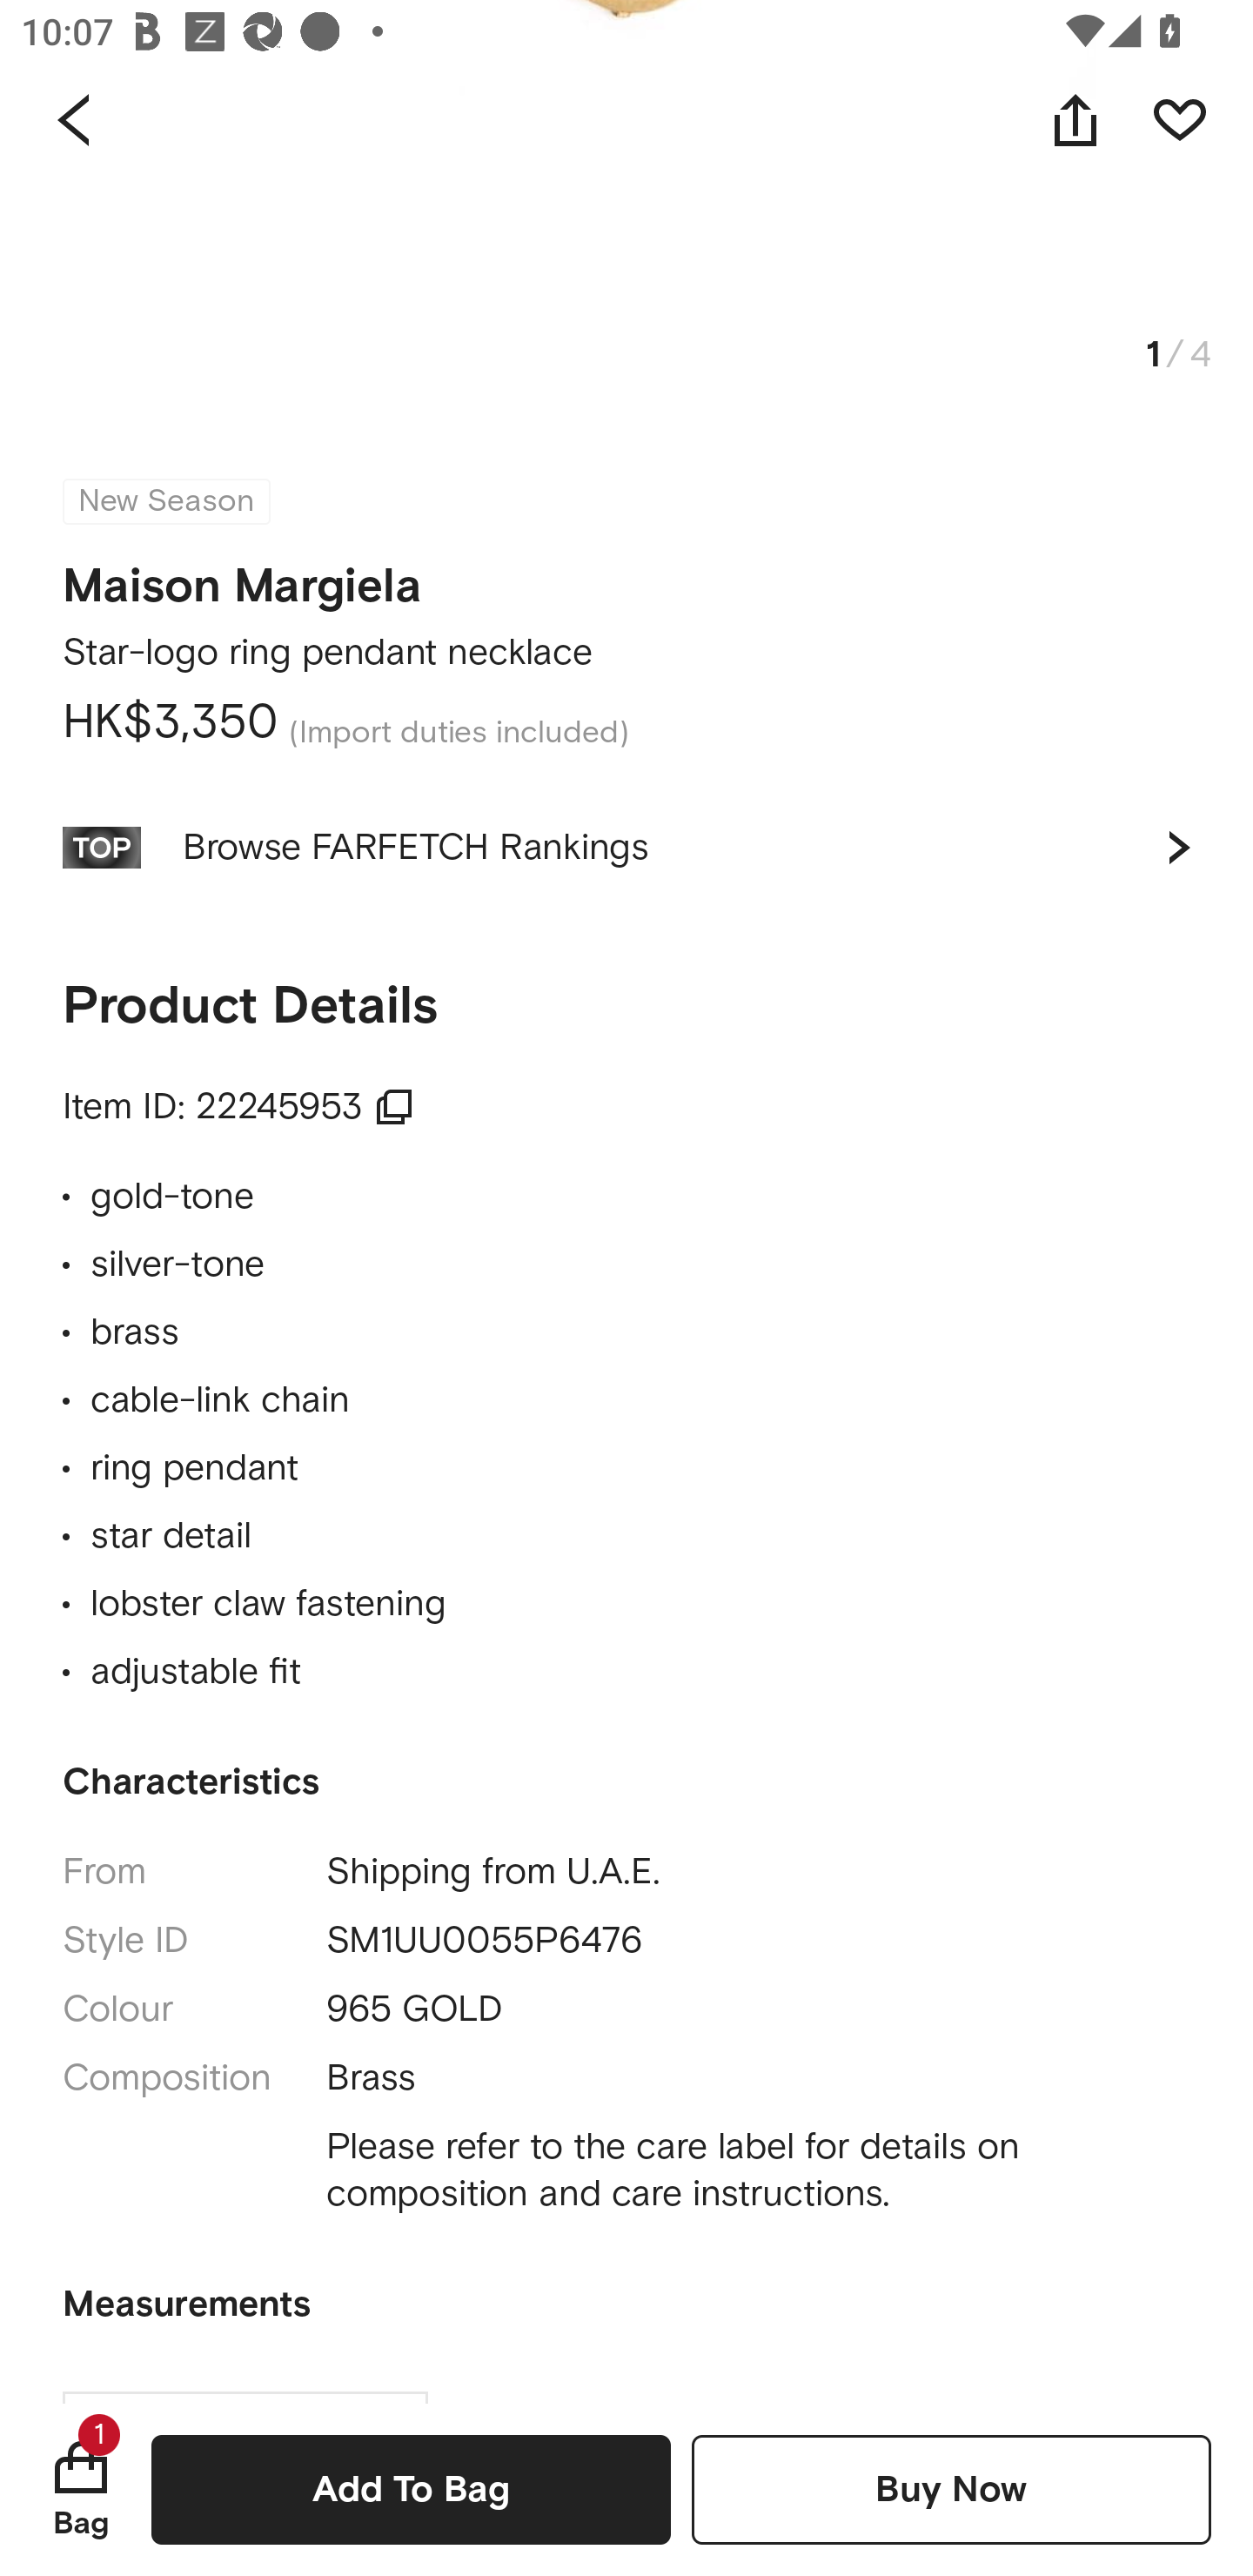 Image resolution: width=1253 pixels, height=2576 pixels. Describe the element at coordinates (411, 2489) in the screenshot. I see `Add To Bag` at that location.